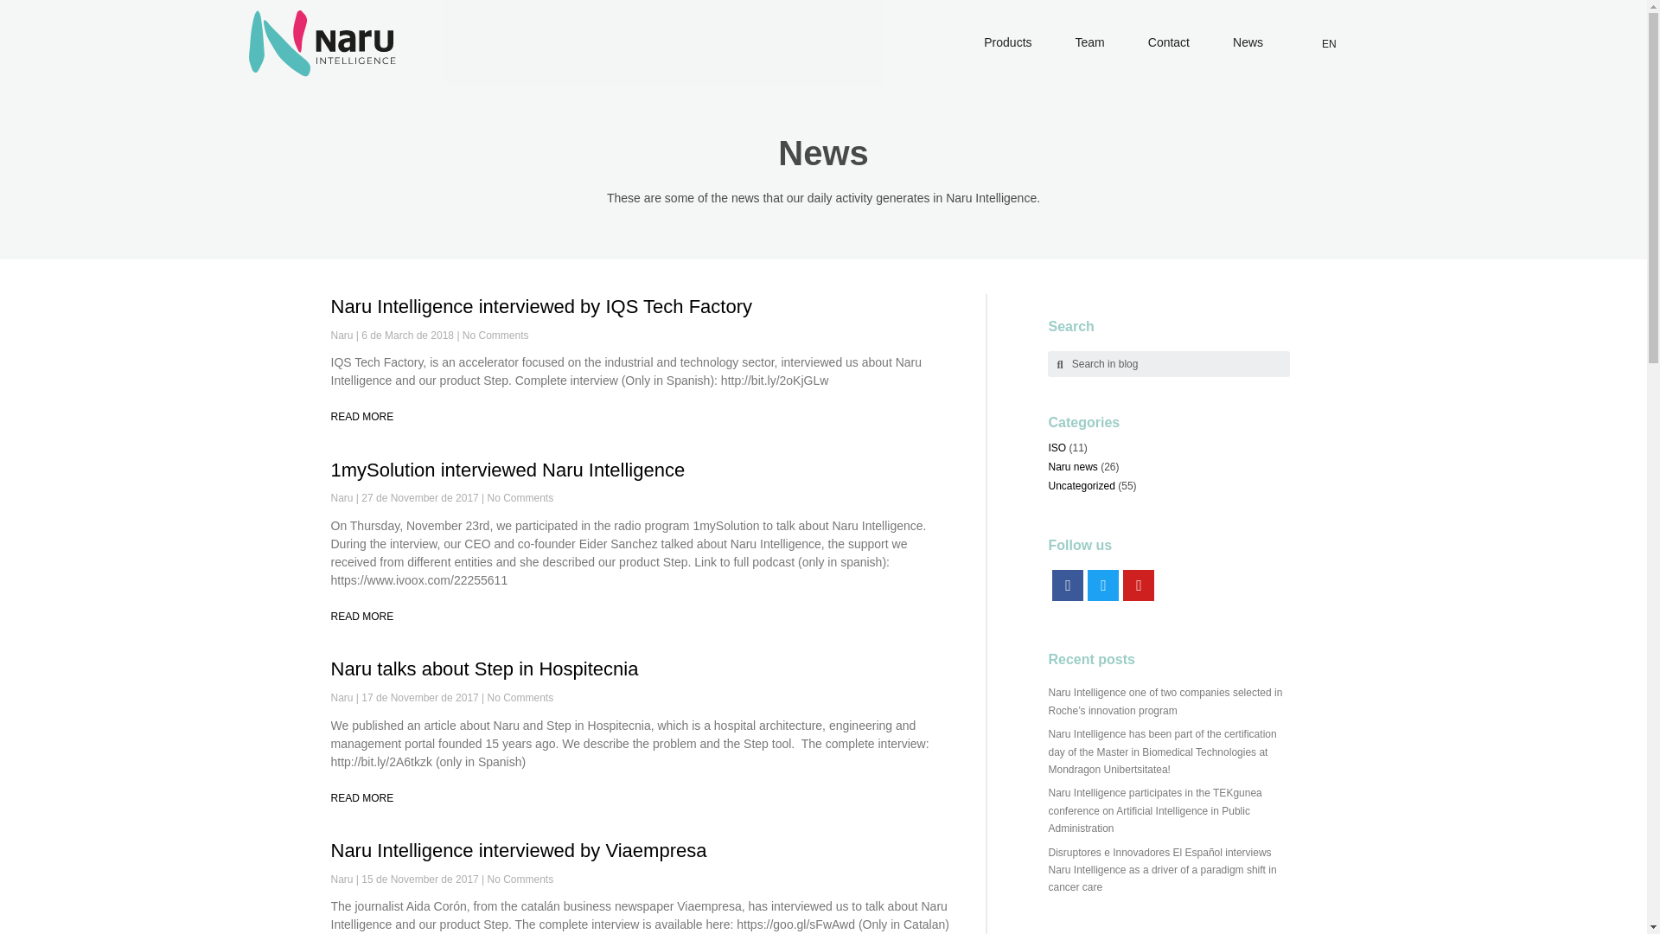 This screenshot has height=934, width=1660. Describe the element at coordinates (361, 797) in the screenshot. I see `READ MORE` at that location.